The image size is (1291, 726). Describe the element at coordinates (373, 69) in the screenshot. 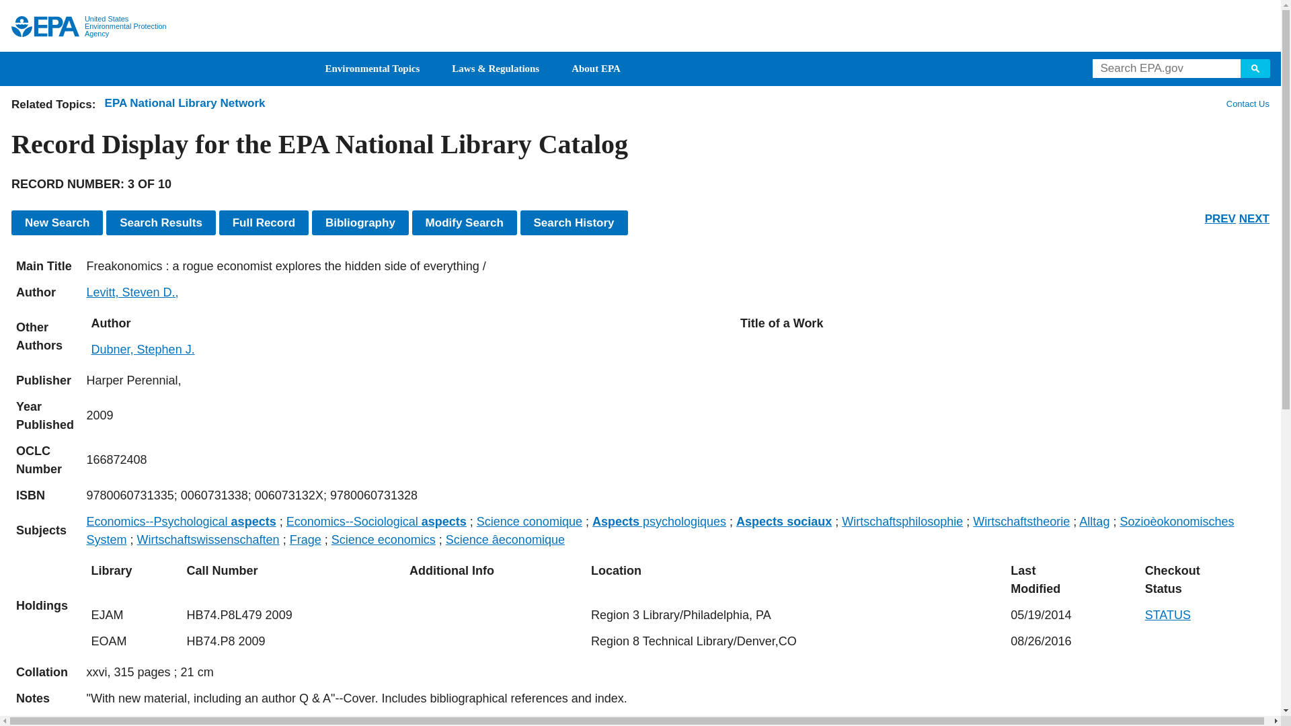

I see `Environmental Topics` at that location.